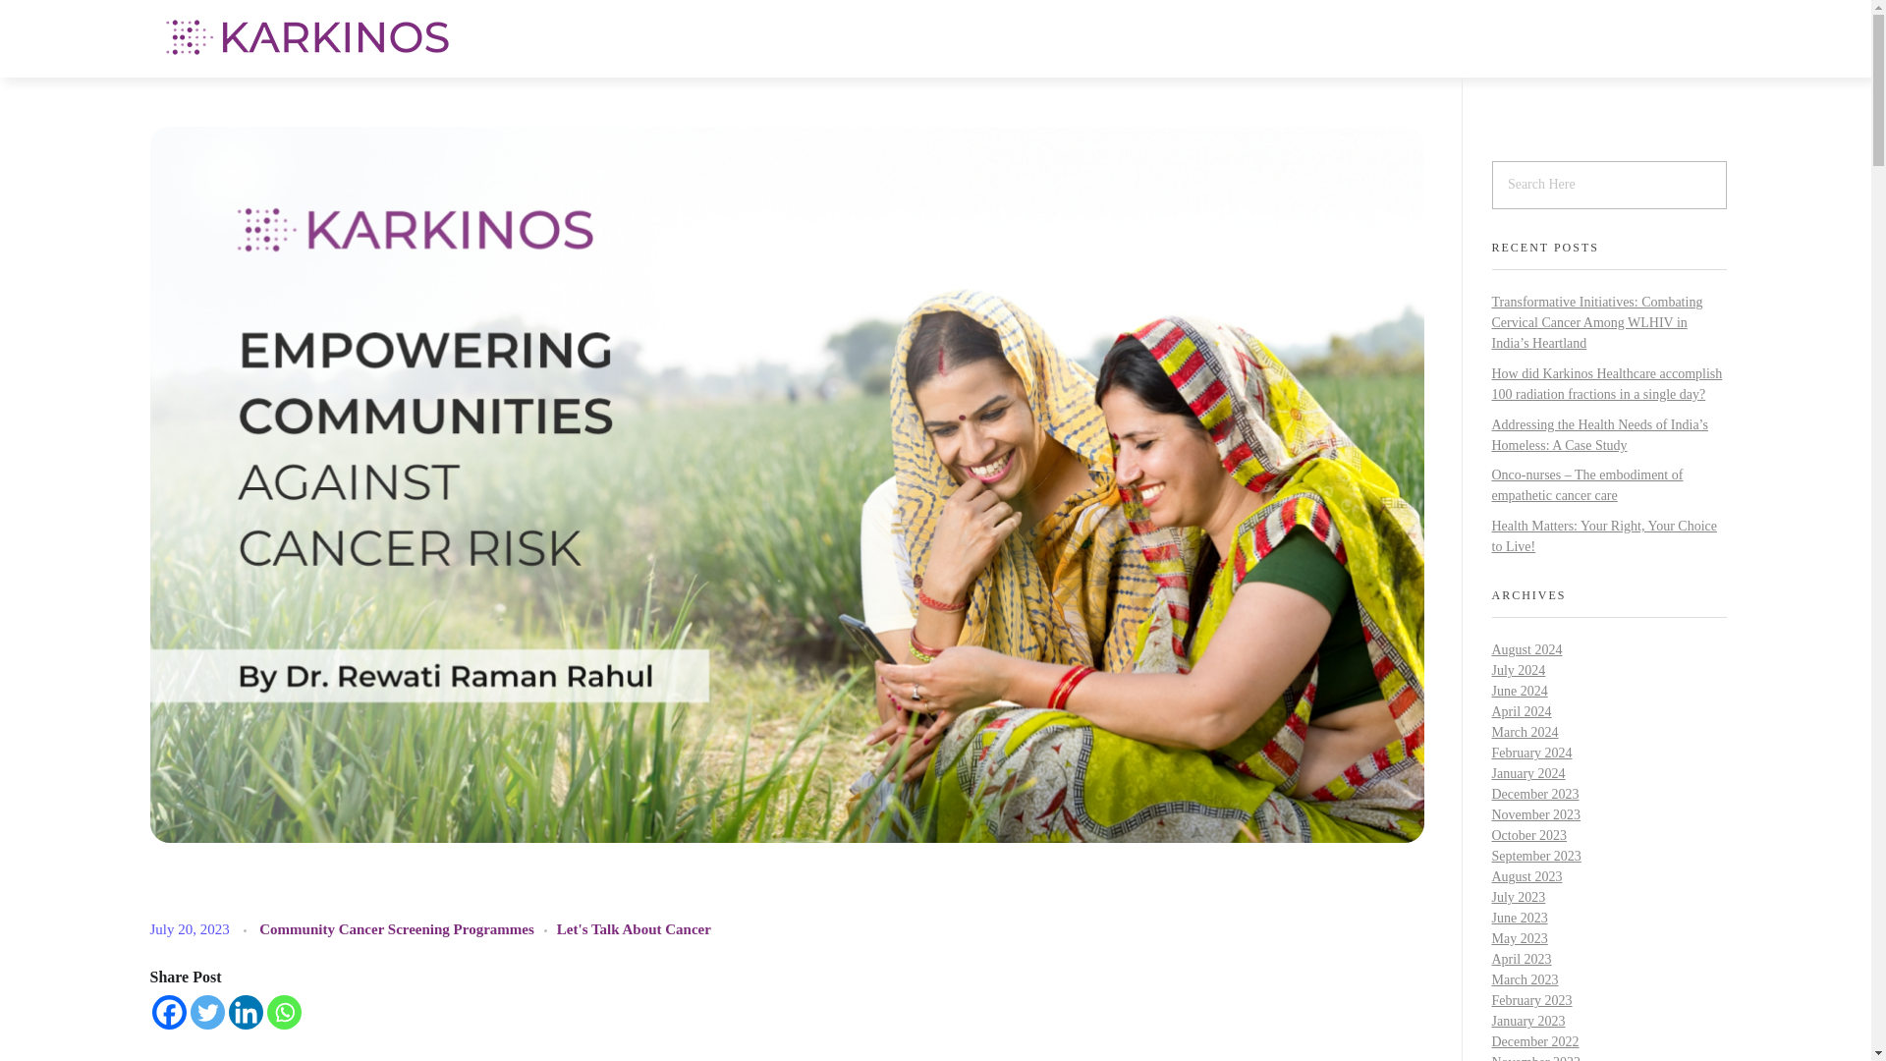  Describe the element at coordinates (633, 929) in the screenshot. I see `View all posts in Let's Talk About Cancer` at that location.